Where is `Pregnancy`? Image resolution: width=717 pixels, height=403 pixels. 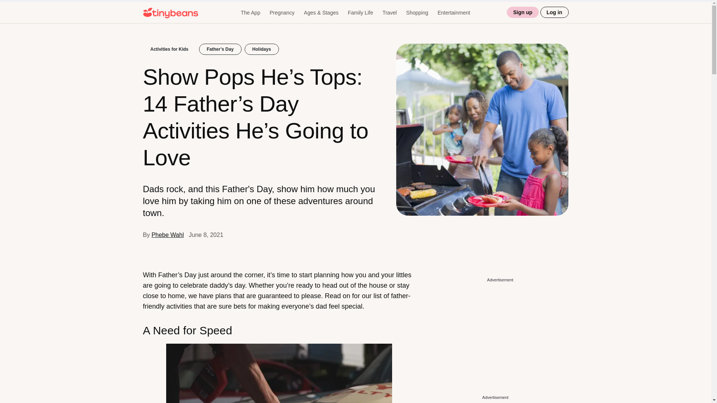
Pregnancy is located at coordinates (282, 13).